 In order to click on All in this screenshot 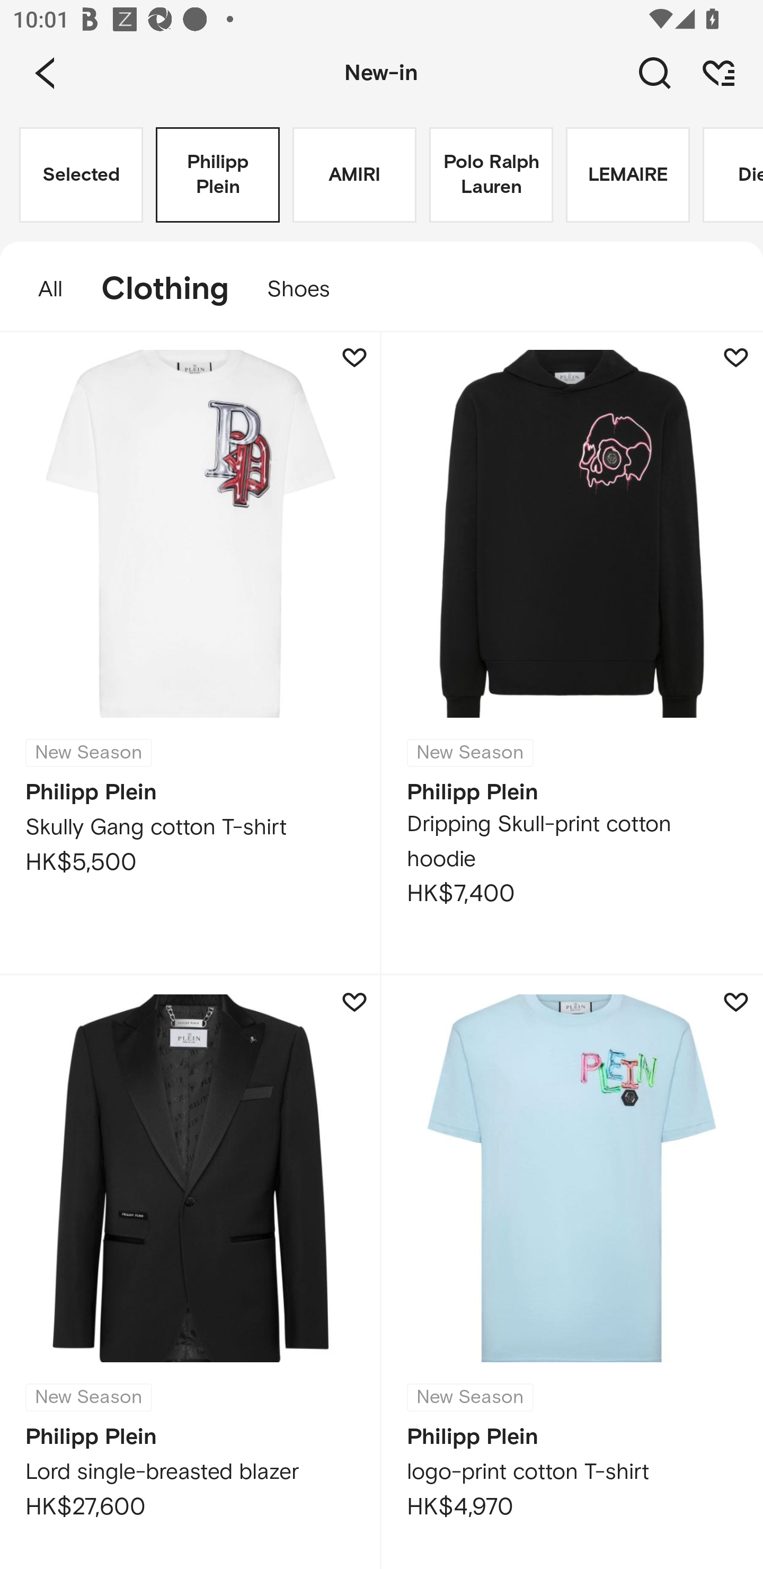, I will do `click(41, 289)`.